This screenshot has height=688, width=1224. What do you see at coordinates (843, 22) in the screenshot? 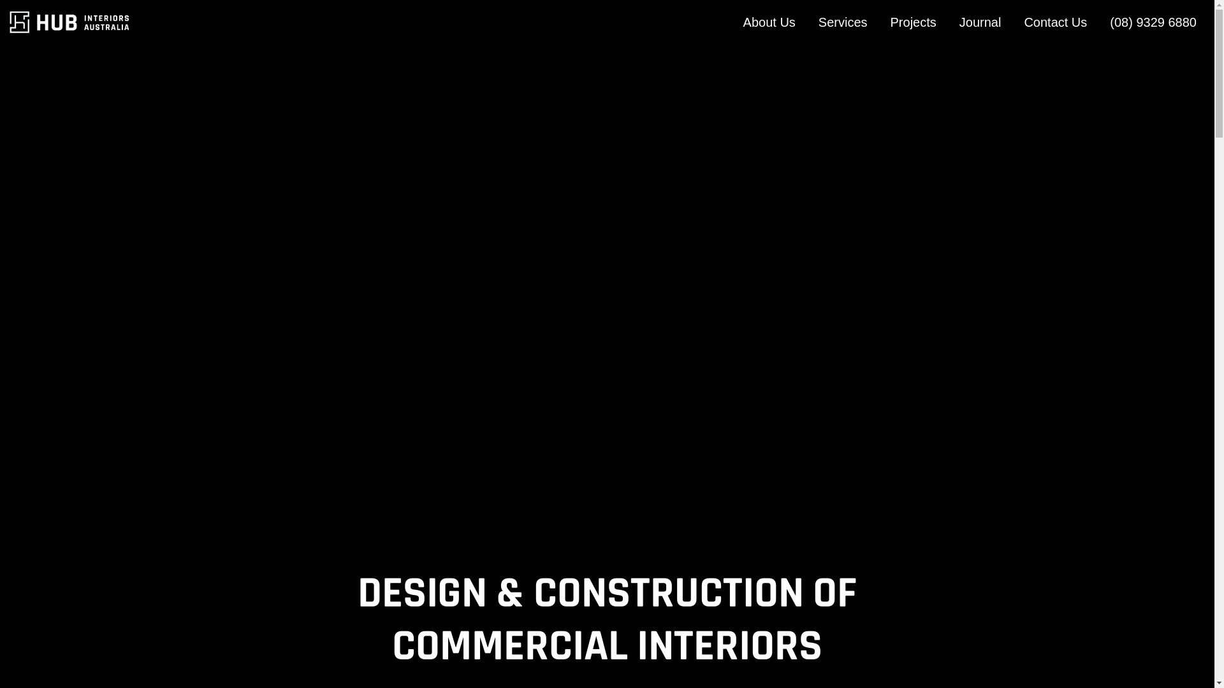
I see `Services` at bounding box center [843, 22].